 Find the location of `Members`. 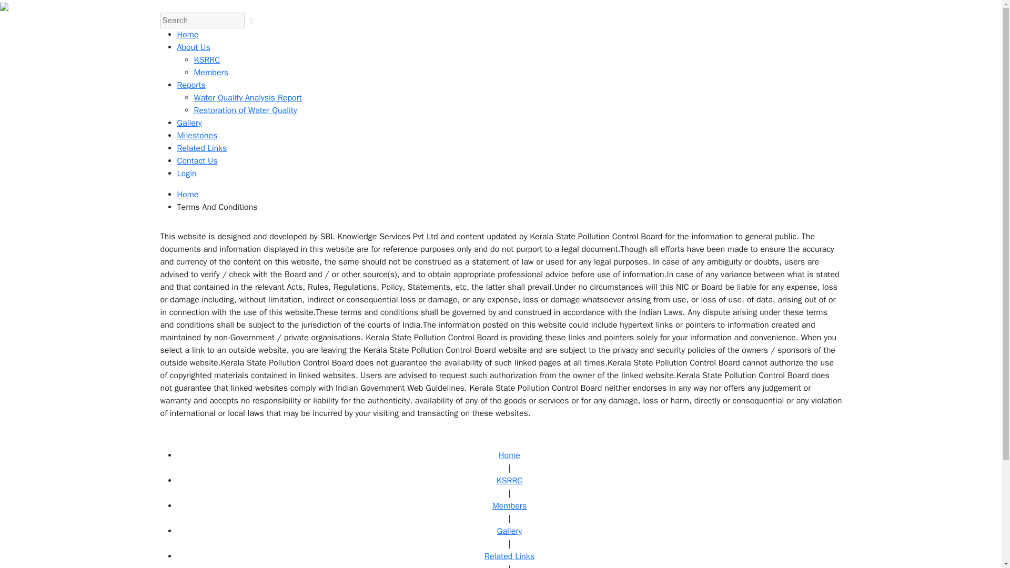

Members is located at coordinates (510, 506).